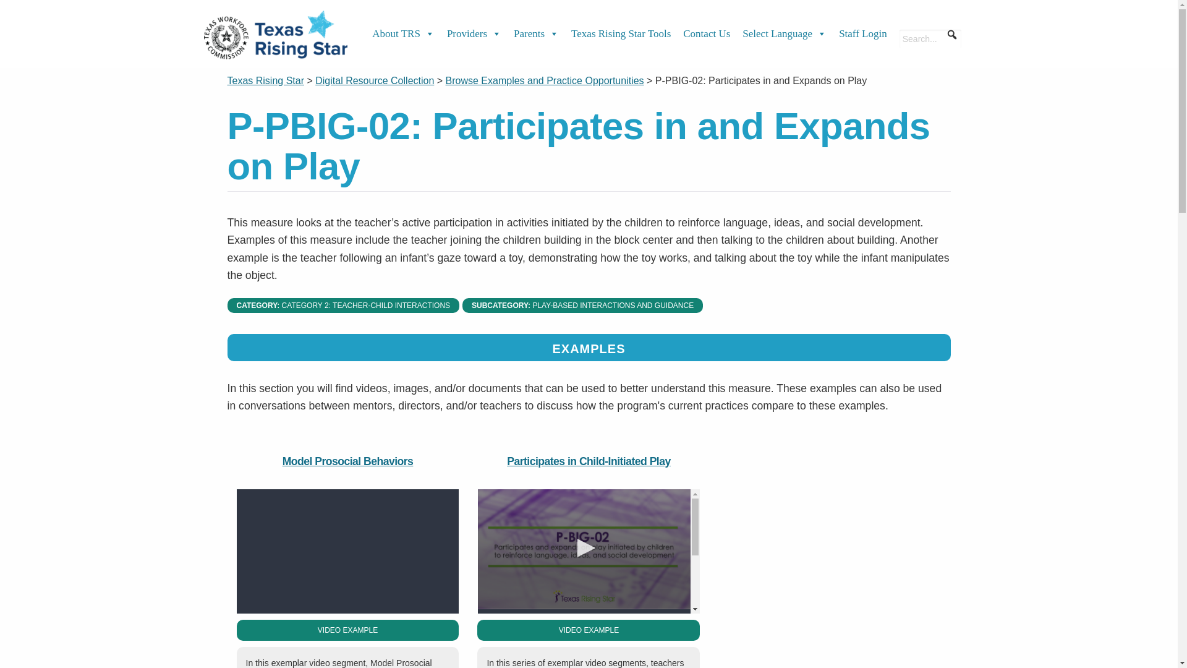 Image resolution: width=1187 pixels, height=668 pixels. What do you see at coordinates (347, 551) in the screenshot?
I see `Model Prosocial Behaviors` at bounding box center [347, 551].